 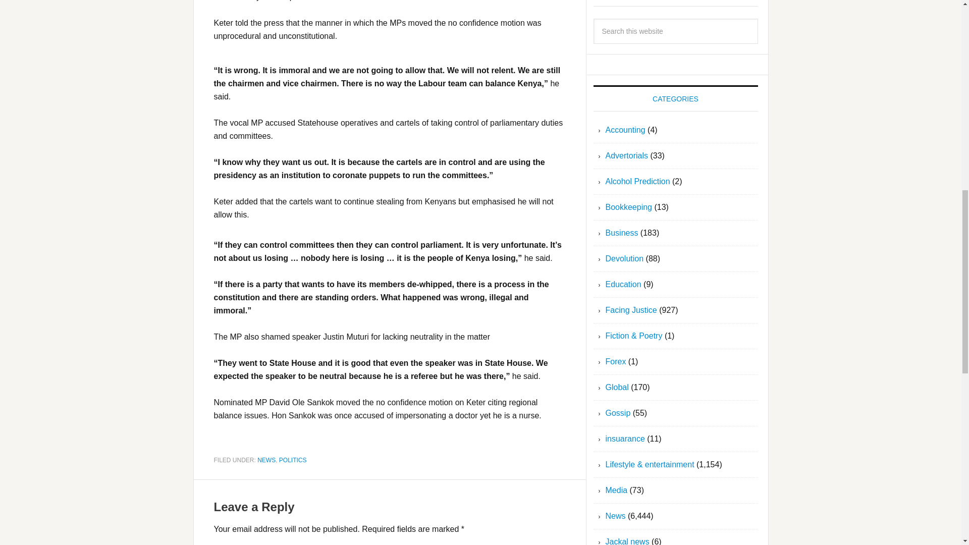 What do you see at coordinates (638, 182) in the screenshot?
I see `Alcohol Prediction` at bounding box center [638, 182].